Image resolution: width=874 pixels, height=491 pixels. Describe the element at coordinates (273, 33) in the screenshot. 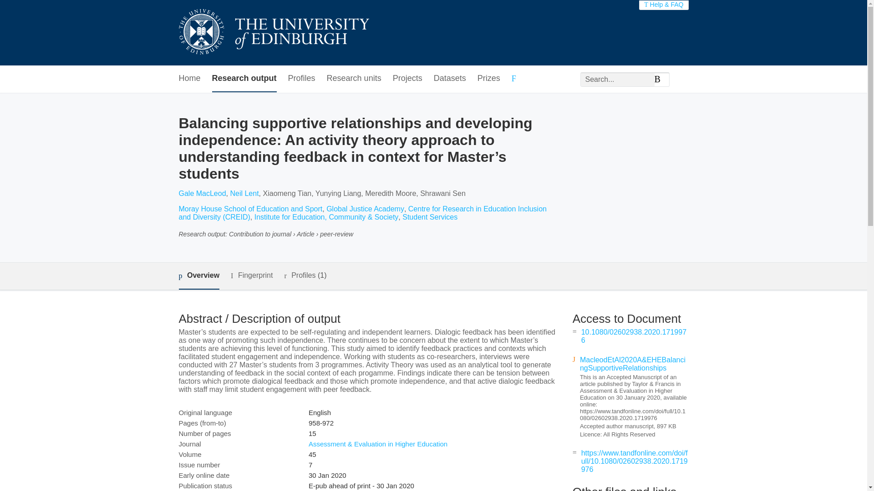

I see `University of Edinburgh Research Explorer Home` at that location.